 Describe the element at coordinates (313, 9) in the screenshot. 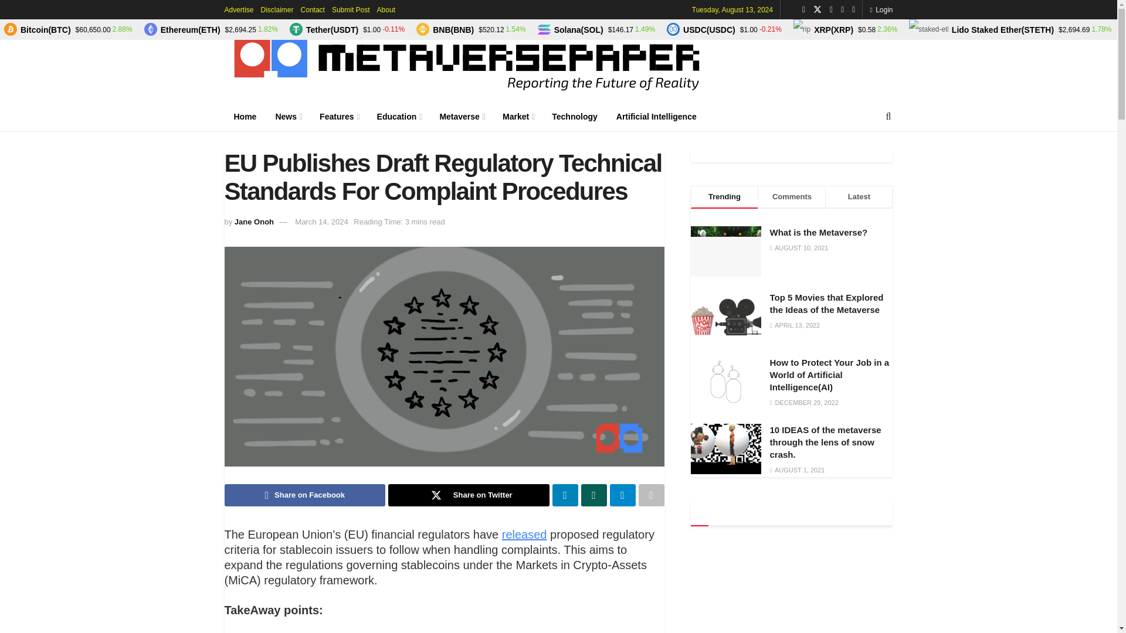

I see `Contact` at that location.